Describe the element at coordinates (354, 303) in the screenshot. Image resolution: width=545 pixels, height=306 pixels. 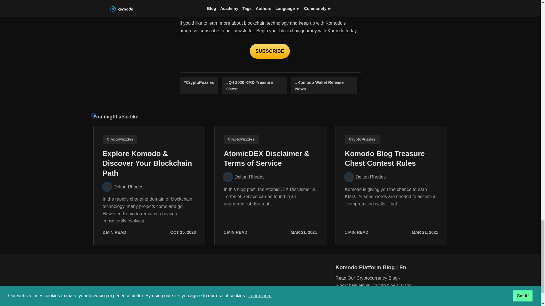
I see `Github` at that location.